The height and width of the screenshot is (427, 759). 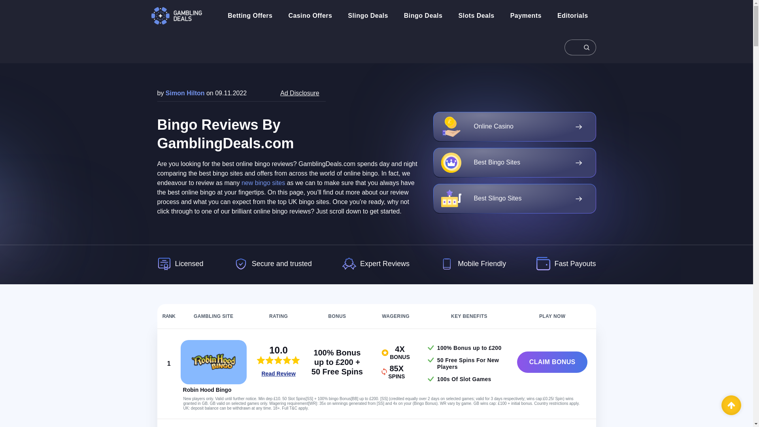 What do you see at coordinates (213, 362) in the screenshot?
I see `Robin Hood Bingo` at bounding box center [213, 362].